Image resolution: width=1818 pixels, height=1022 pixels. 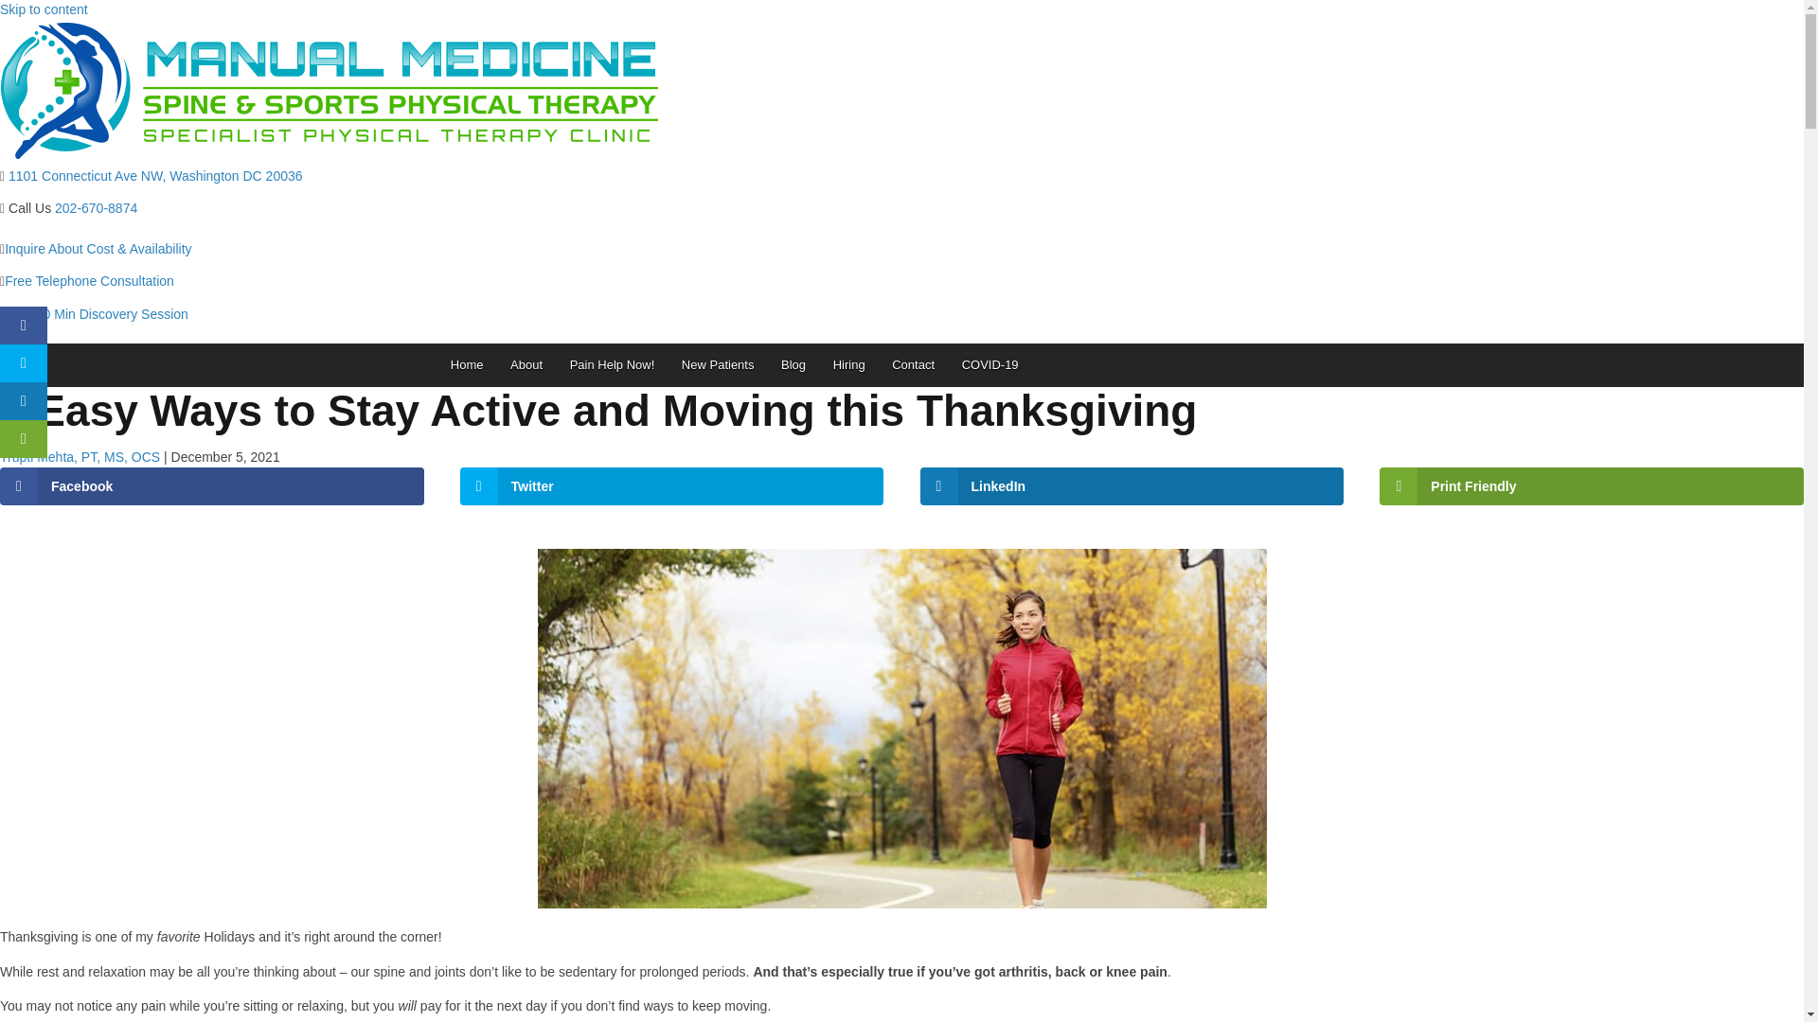 I want to click on Blog, so click(x=793, y=365).